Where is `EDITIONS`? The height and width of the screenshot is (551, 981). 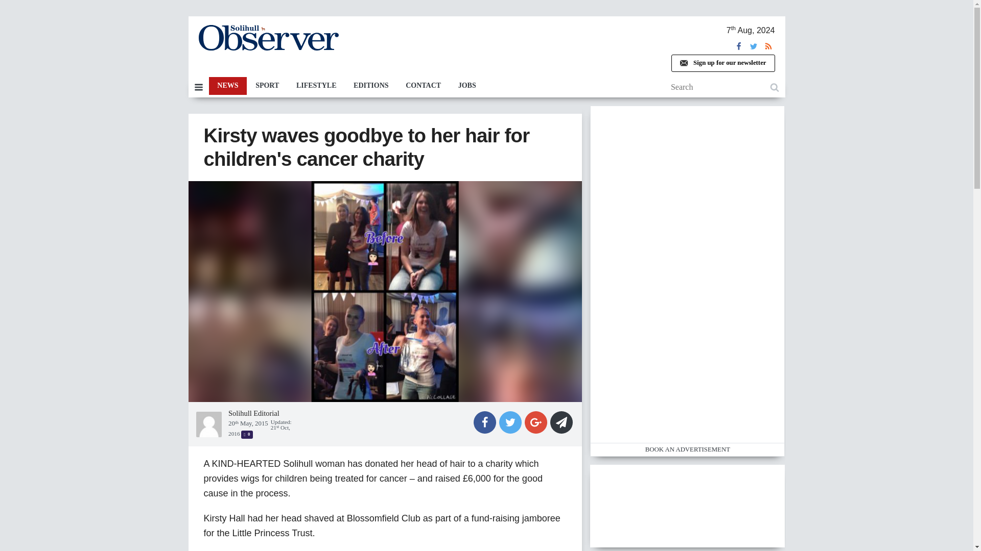 EDITIONS is located at coordinates (371, 86).